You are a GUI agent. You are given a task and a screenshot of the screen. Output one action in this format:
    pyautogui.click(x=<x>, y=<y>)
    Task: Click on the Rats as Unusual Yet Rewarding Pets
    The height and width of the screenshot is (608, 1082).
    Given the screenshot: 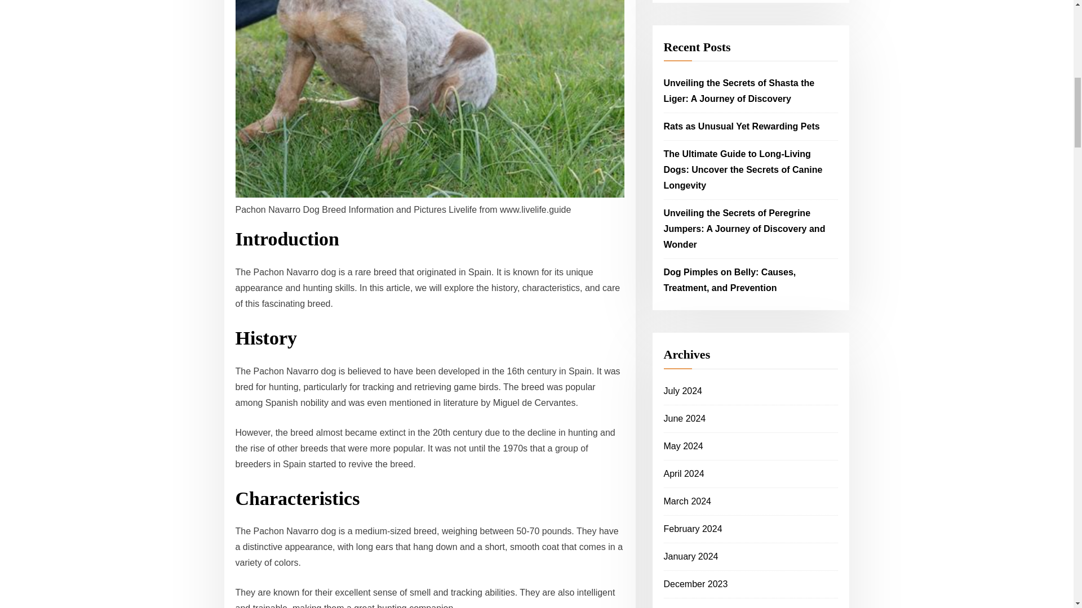 What is the action you would take?
    pyautogui.click(x=742, y=126)
    